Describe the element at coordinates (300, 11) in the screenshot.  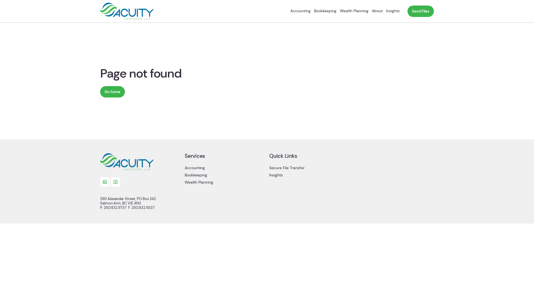
I see `Accounting` at that location.